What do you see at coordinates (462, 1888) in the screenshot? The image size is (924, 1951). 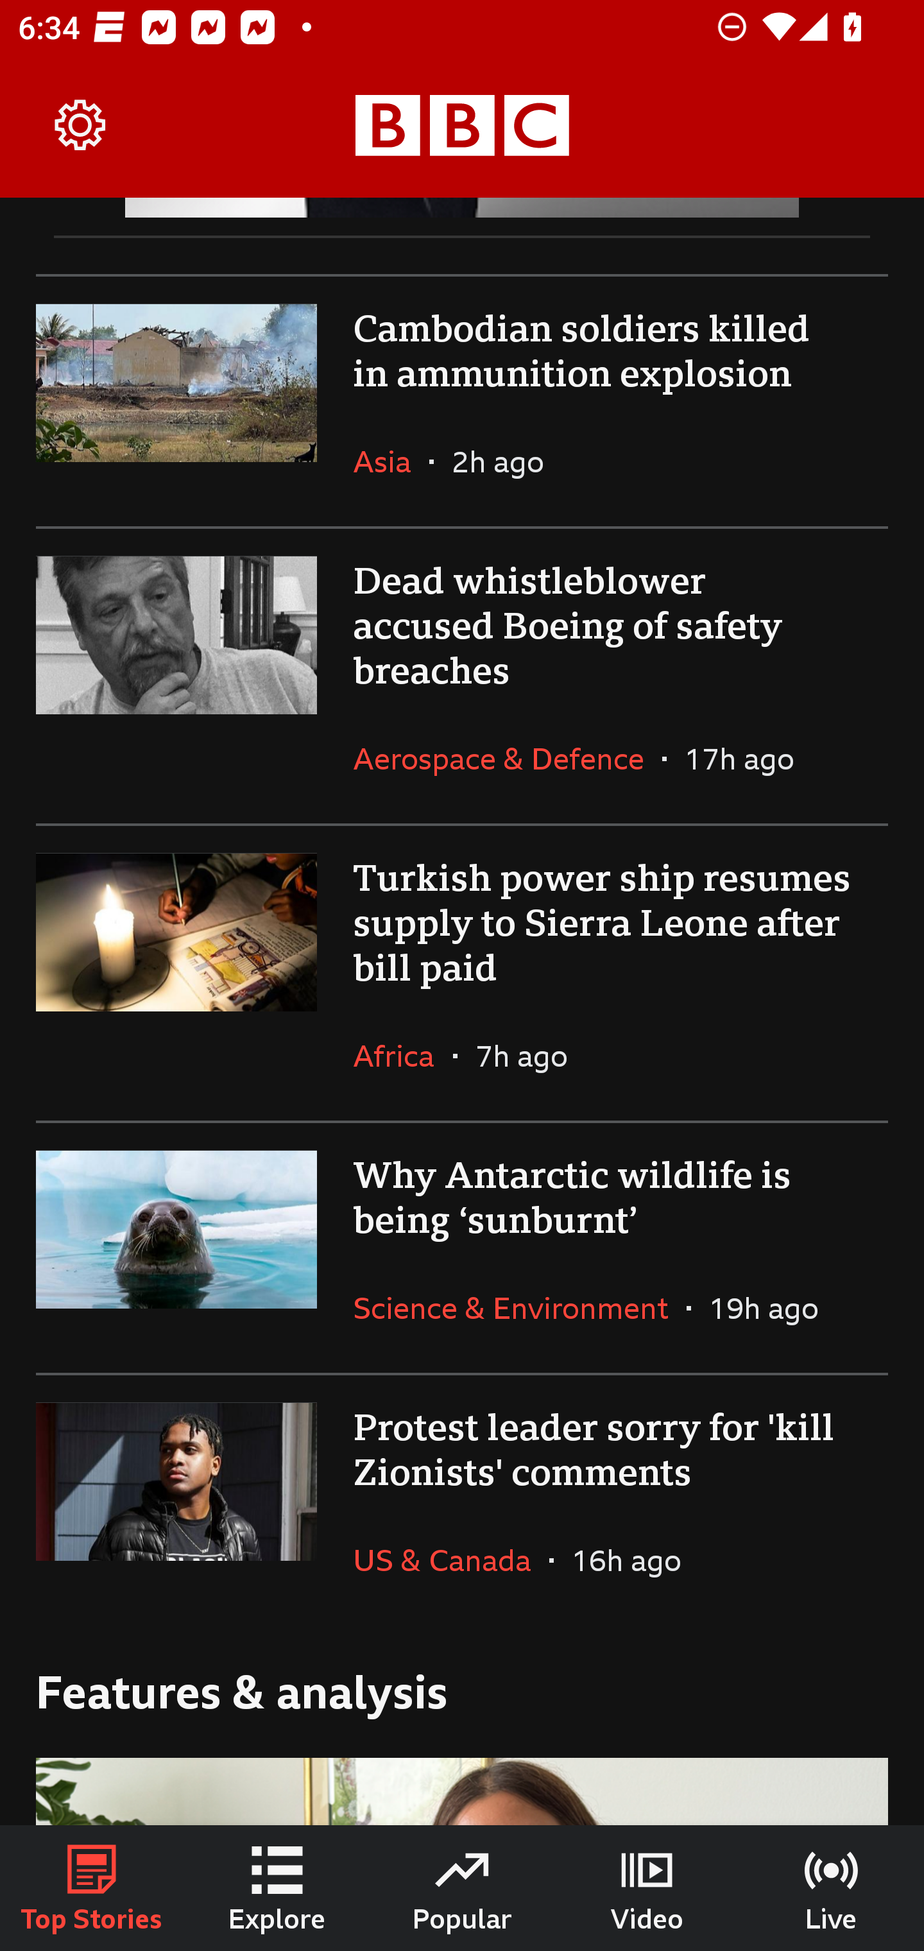 I see `Popular` at bounding box center [462, 1888].